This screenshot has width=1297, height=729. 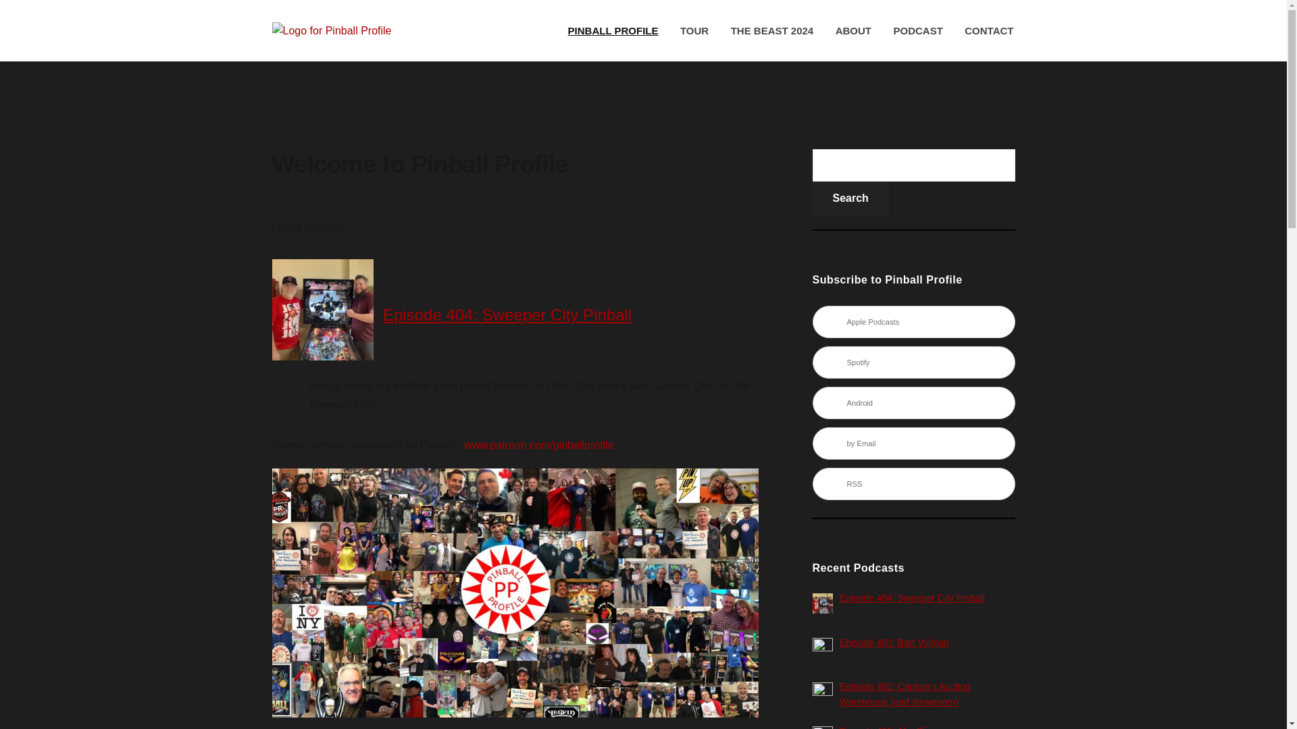 I want to click on THE BEAST 2024, so click(x=772, y=31).